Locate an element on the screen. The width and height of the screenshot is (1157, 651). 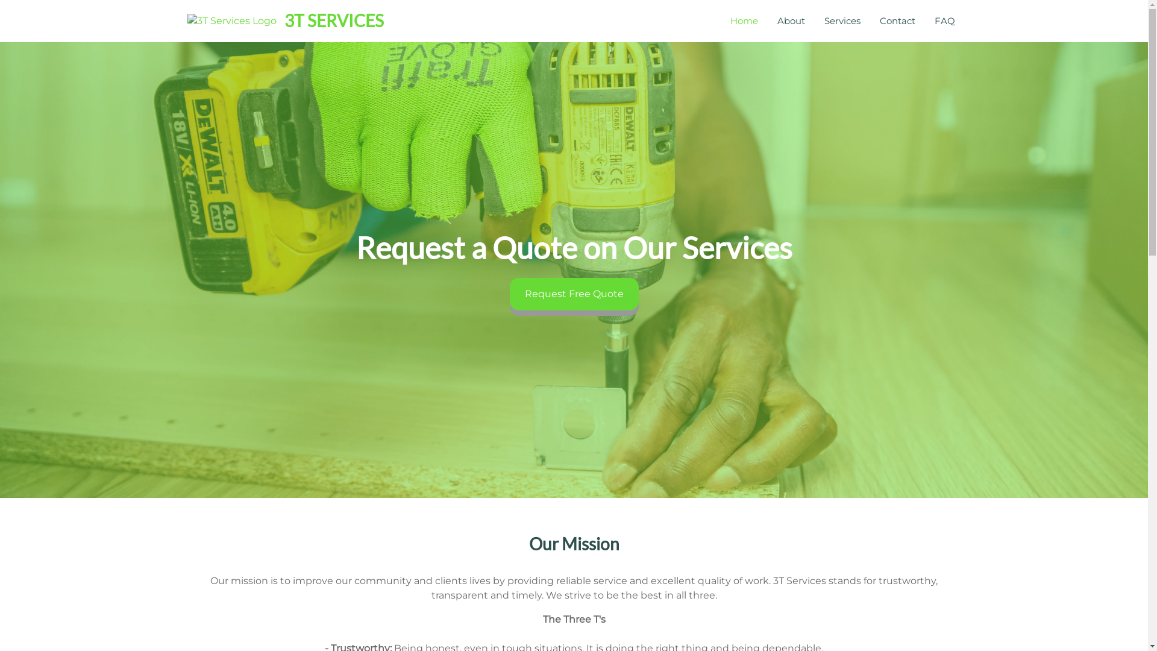
Request Free Quote is located at coordinates (574, 294).